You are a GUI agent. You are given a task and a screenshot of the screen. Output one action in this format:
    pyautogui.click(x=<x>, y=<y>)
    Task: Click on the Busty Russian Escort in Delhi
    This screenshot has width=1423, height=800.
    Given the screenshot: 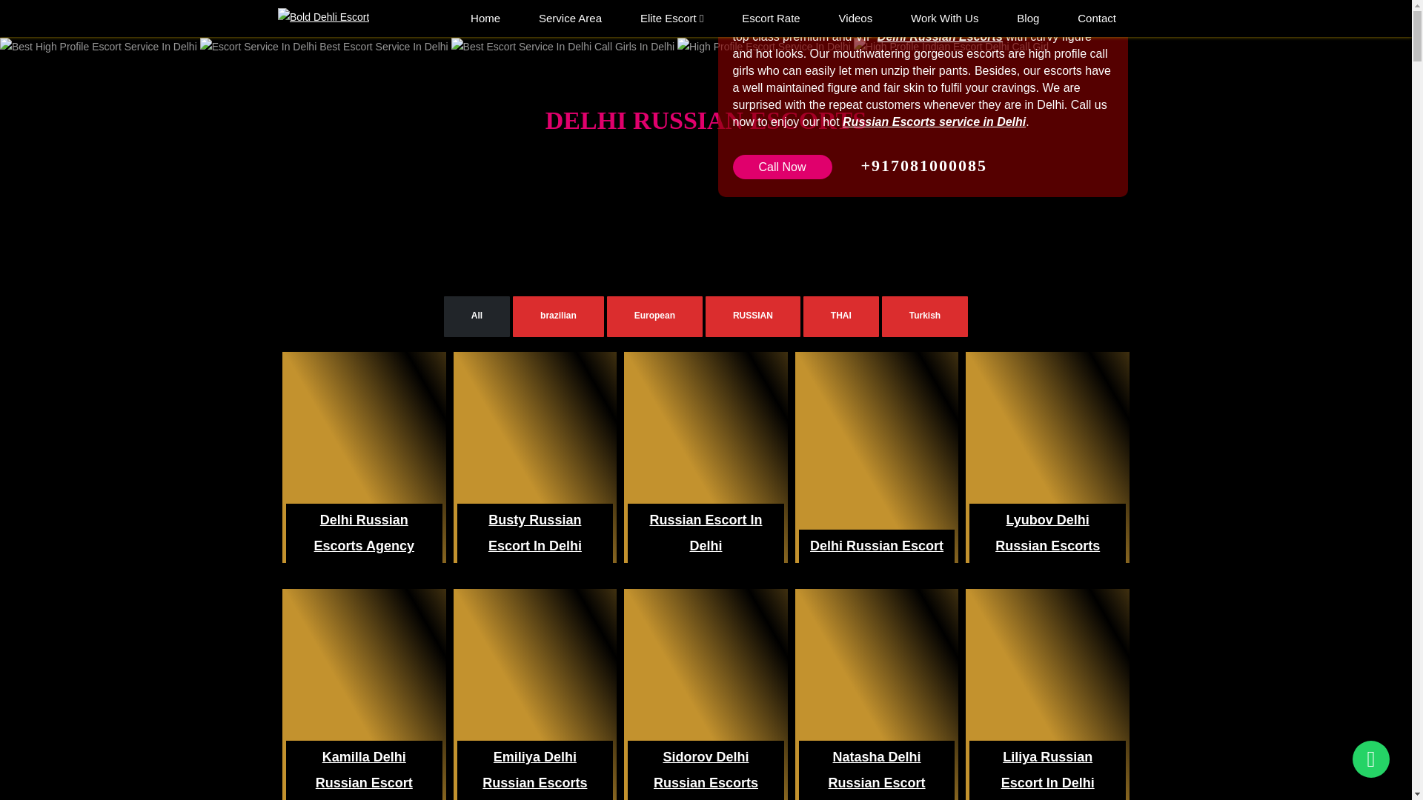 What is the action you would take?
    pyautogui.click(x=535, y=533)
    